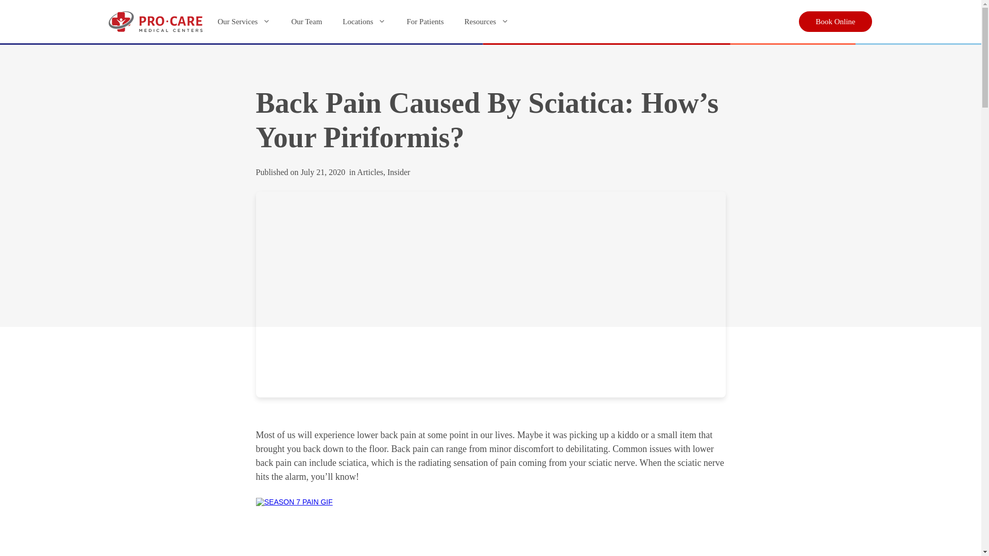 The image size is (989, 556). I want to click on Locations, so click(364, 22).